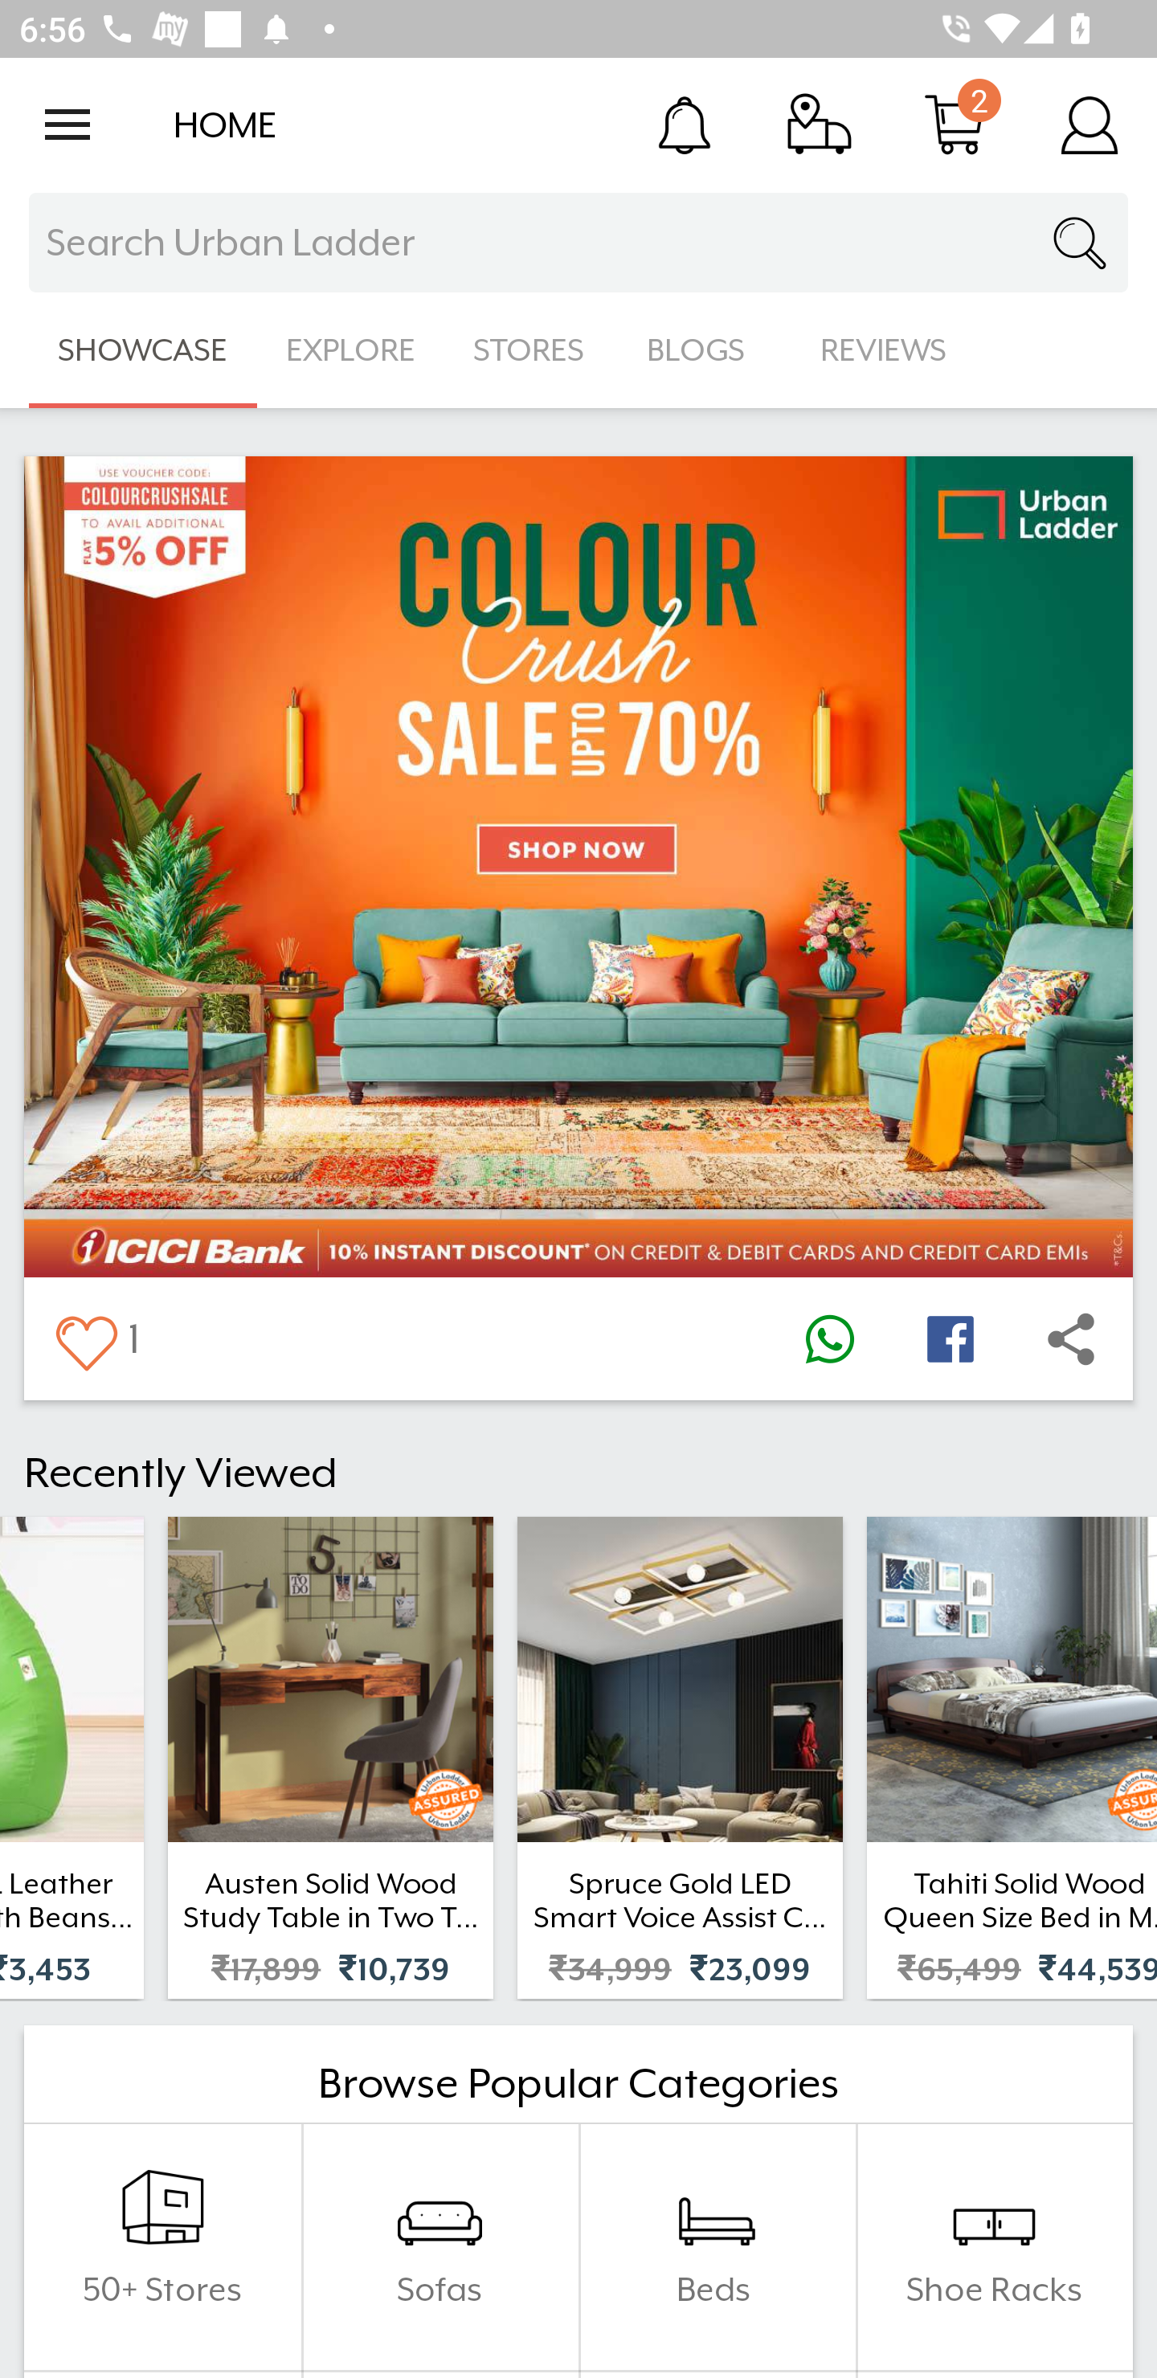 The width and height of the screenshot is (1157, 2378). What do you see at coordinates (85, 1338) in the screenshot?
I see `` at bounding box center [85, 1338].